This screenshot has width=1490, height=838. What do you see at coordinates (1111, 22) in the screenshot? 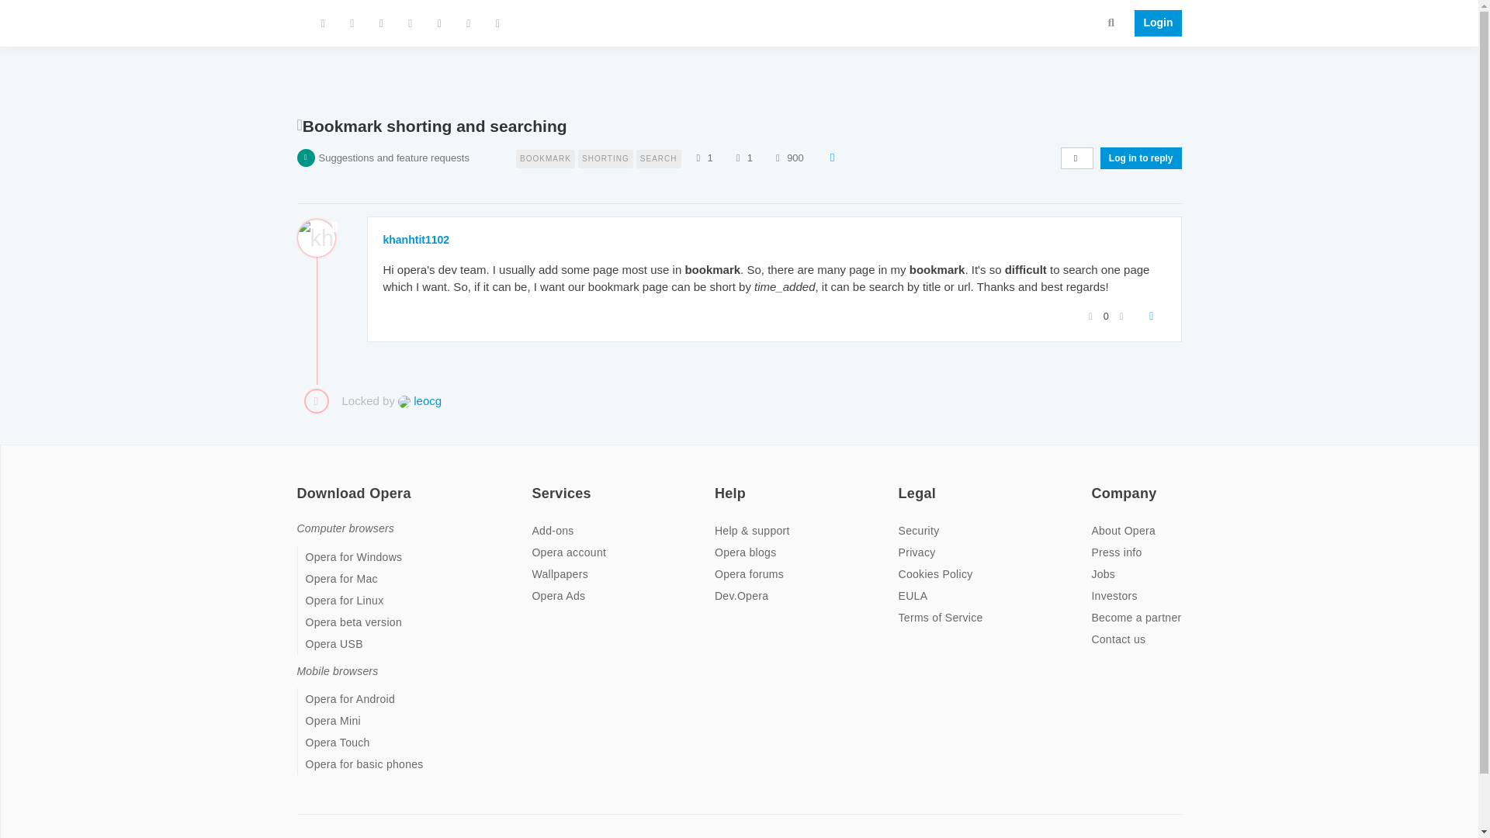
I see `Search` at bounding box center [1111, 22].